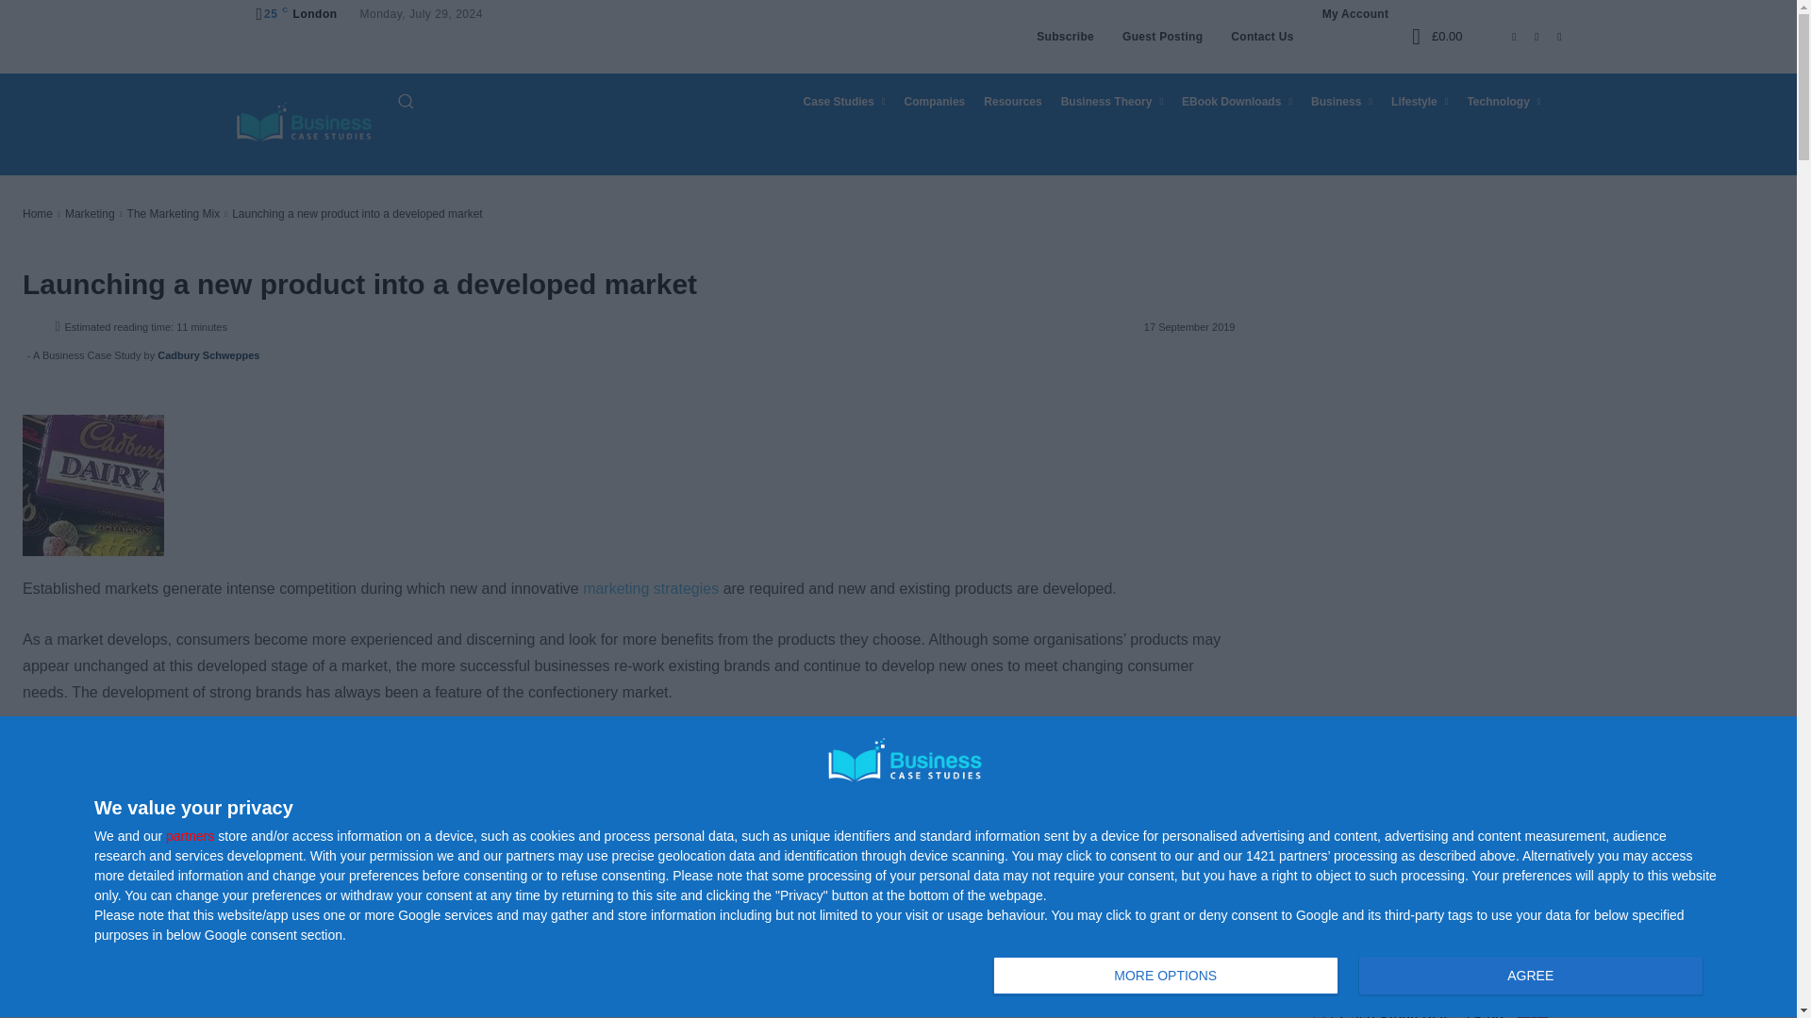 The image size is (1811, 1018). What do you see at coordinates (1524, 36) in the screenshot?
I see `RSS` at bounding box center [1524, 36].